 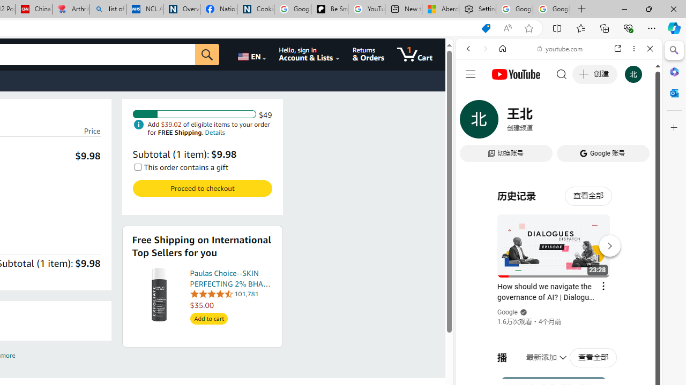 What do you see at coordinates (232, 305) in the screenshot?
I see `$35.00` at bounding box center [232, 305].